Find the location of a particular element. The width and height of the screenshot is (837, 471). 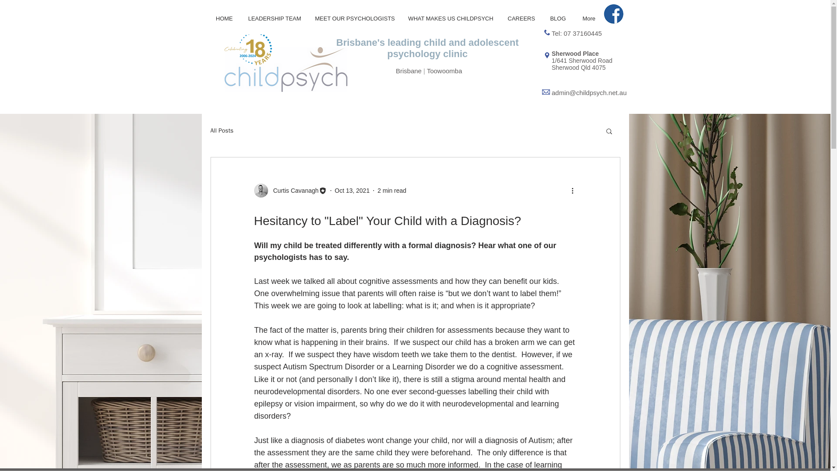

Sherwood Place is located at coordinates (575, 53).